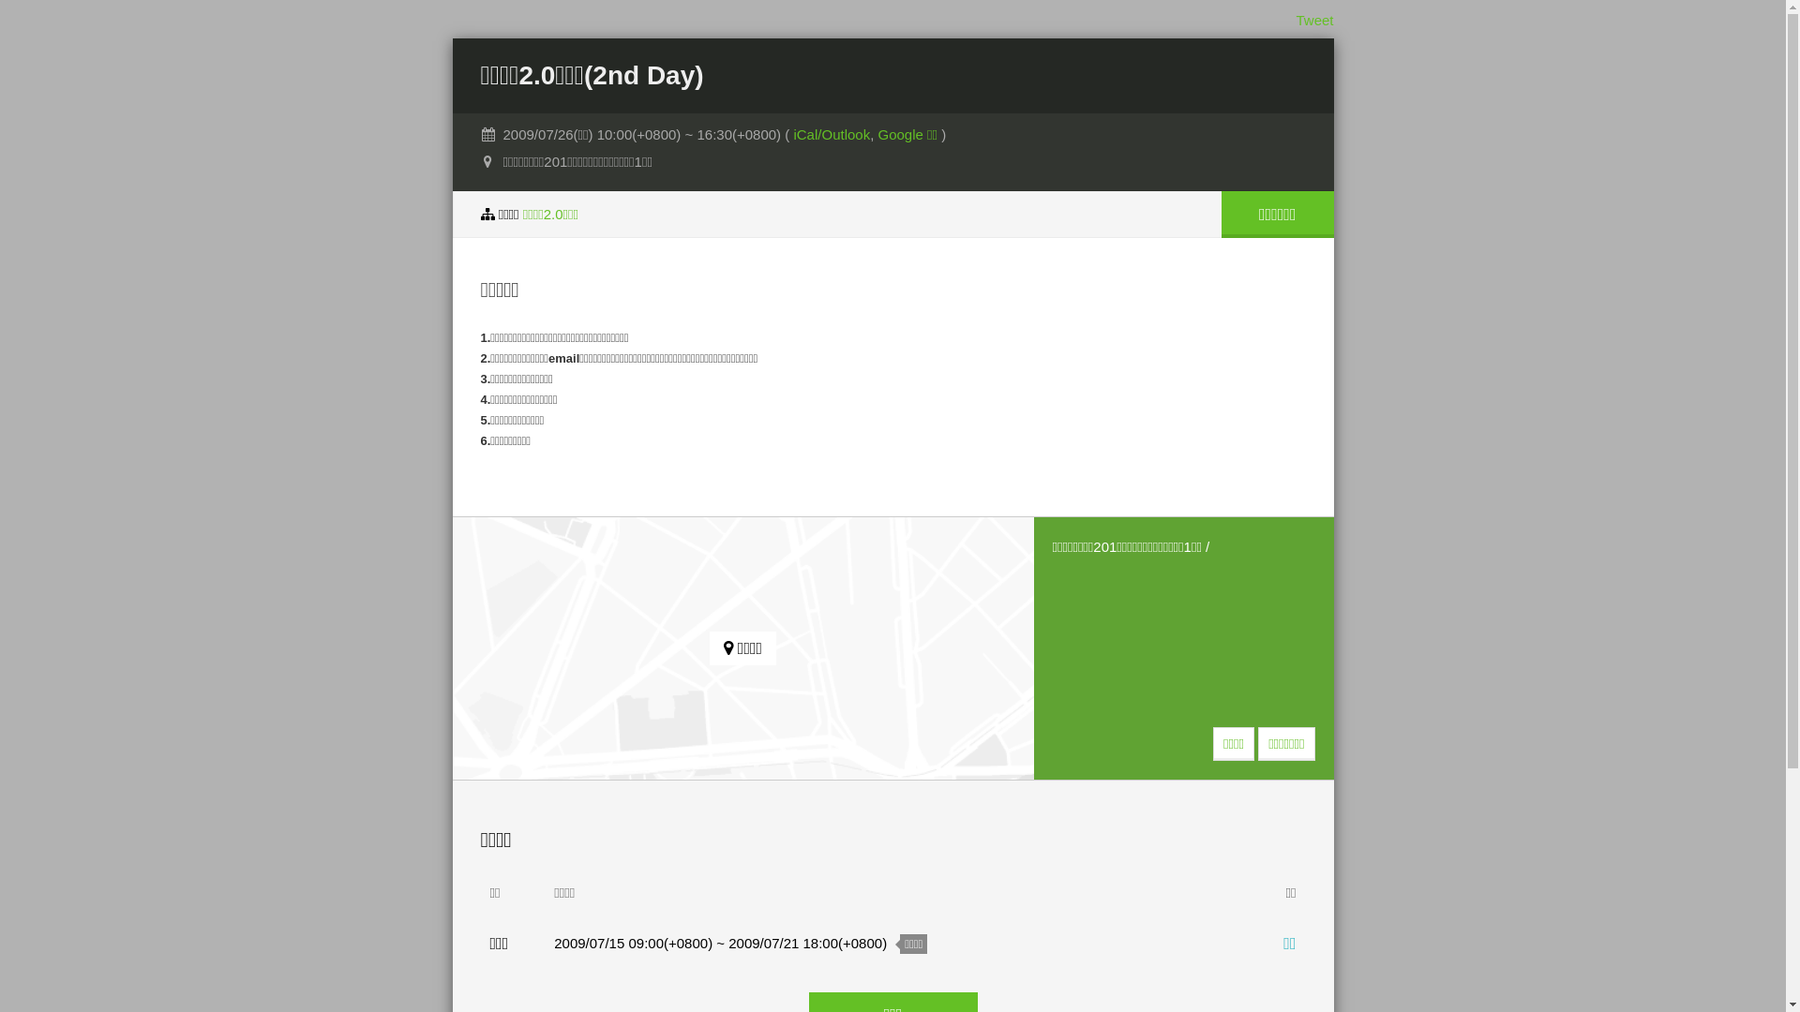 The width and height of the screenshot is (1800, 1012). Describe the element at coordinates (1314, 21) in the screenshot. I see `Tweet` at that location.